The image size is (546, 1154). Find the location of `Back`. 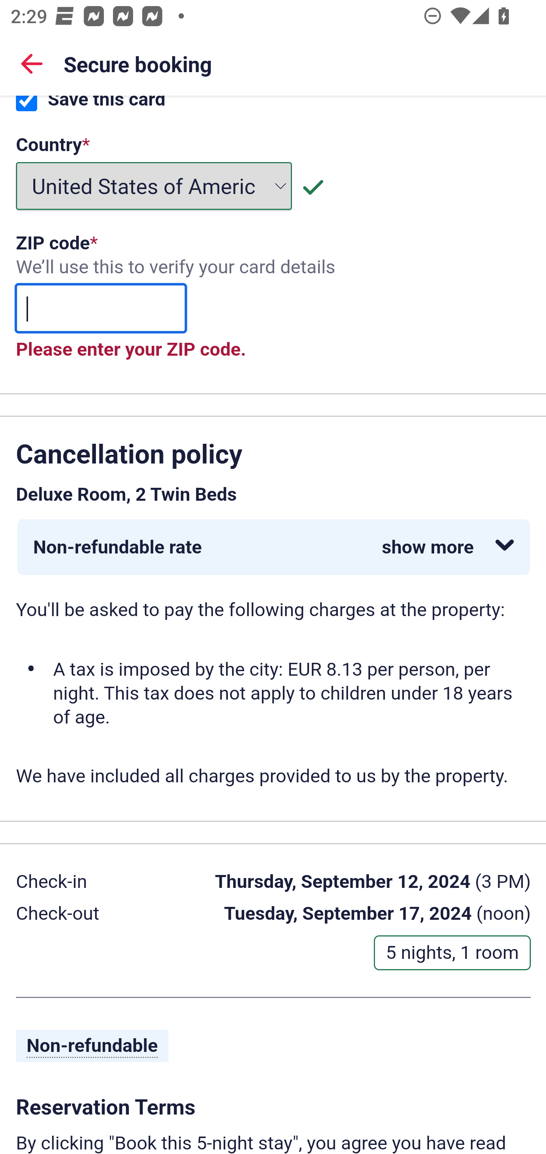

Back is located at coordinates (32, 63).